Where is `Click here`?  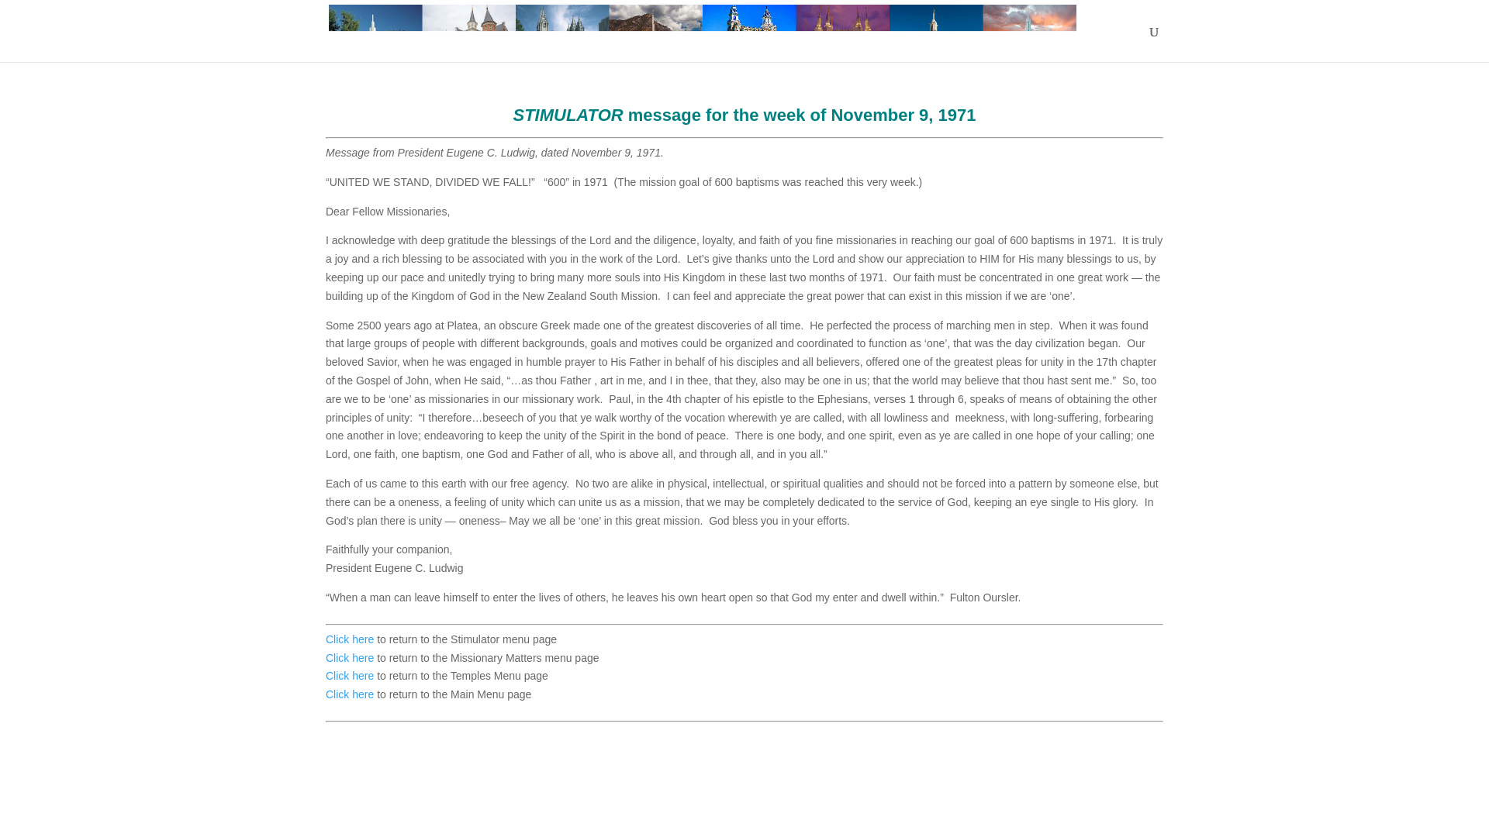 Click here is located at coordinates (349, 639).